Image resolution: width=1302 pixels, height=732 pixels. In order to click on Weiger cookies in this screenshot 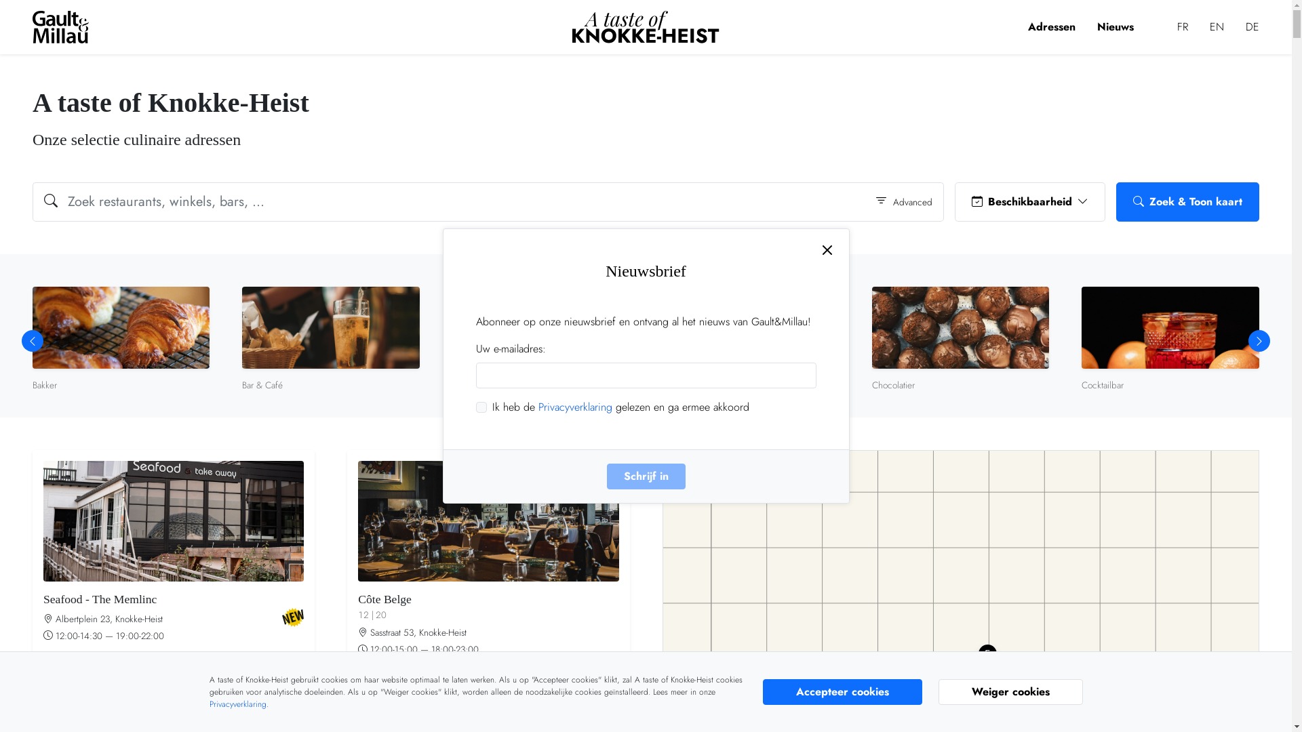, I will do `click(1010, 692)`.